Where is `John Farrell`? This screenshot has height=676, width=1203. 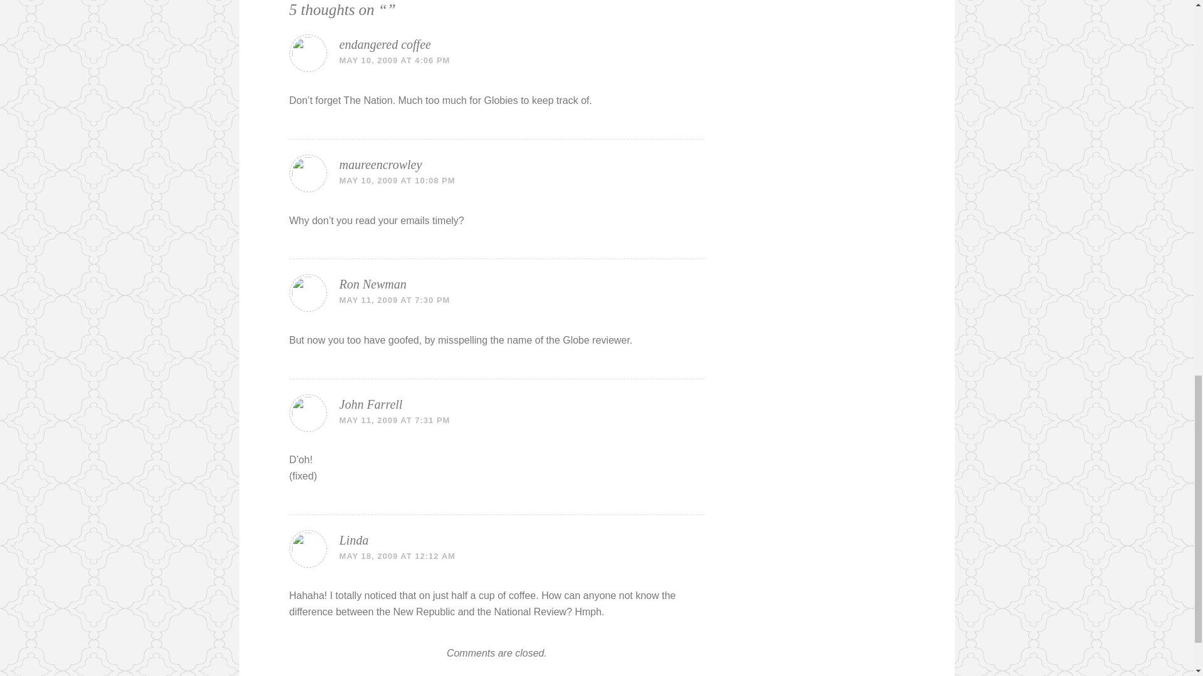 John Farrell is located at coordinates (371, 404).